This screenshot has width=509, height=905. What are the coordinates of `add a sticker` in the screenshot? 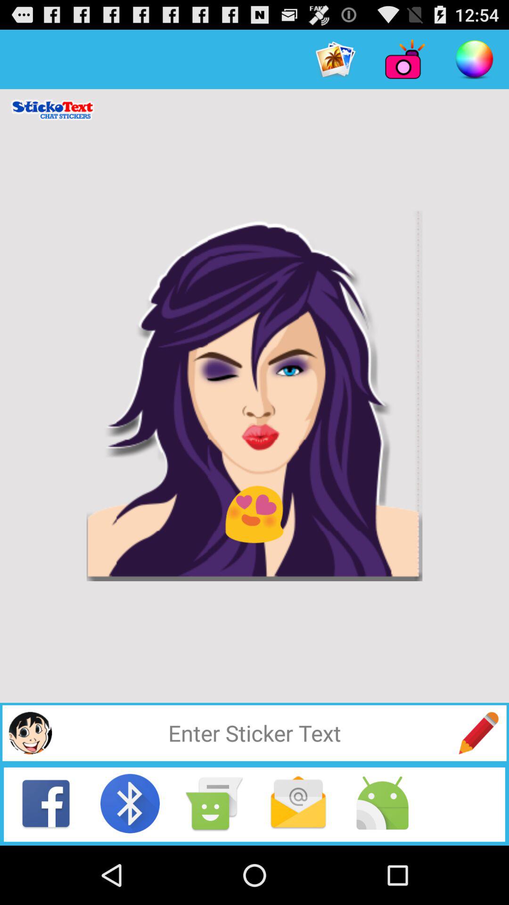 It's located at (30, 733).